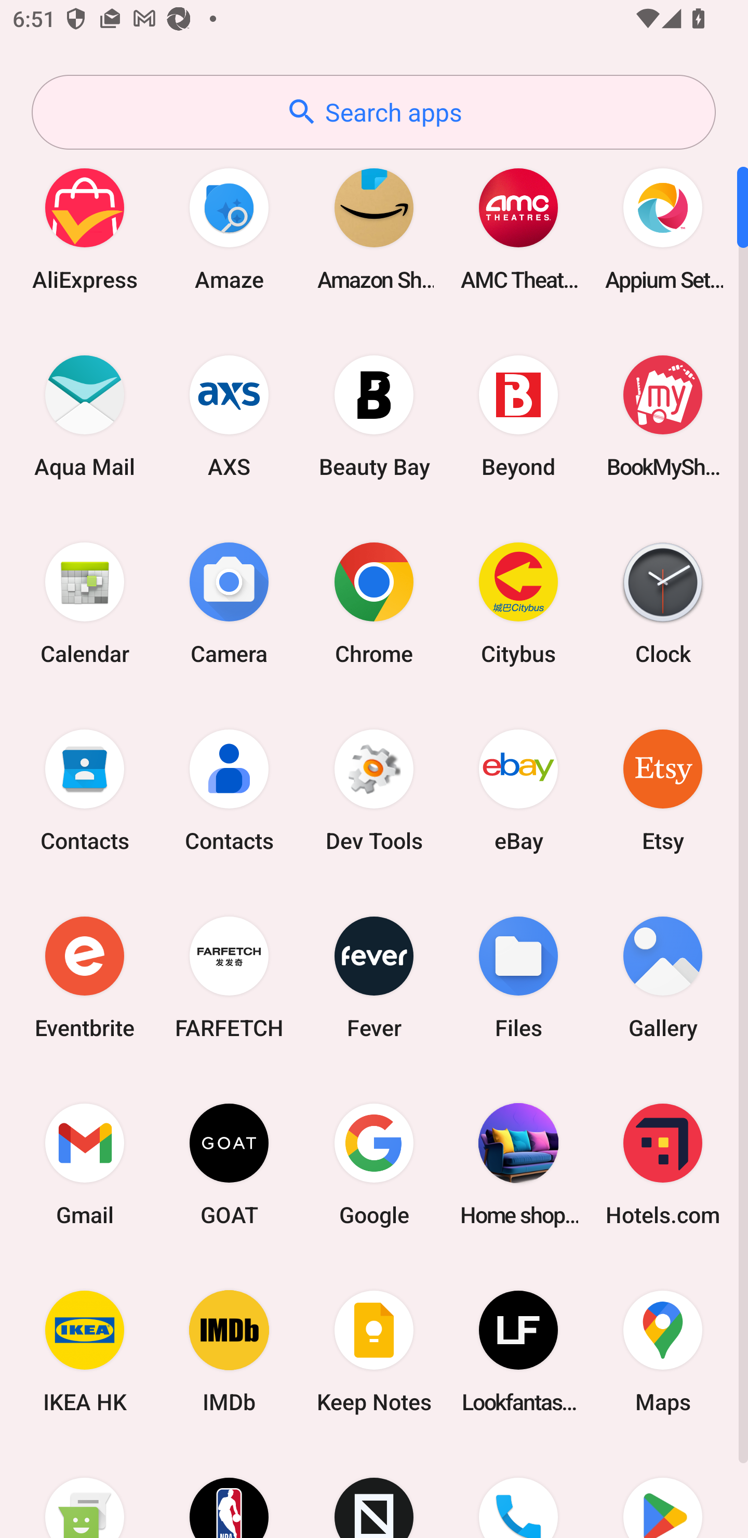 The width and height of the screenshot is (748, 1538). What do you see at coordinates (374, 229) in the screenshot?
I see `Amazon Shopping` at bounding box center [374, 229].